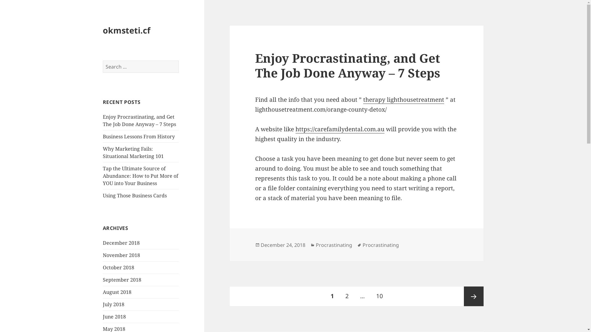  What do you see at coordinates (283, 245) in the screenshot?
I see `December 24, 2018` at bounding box center [283, 245].